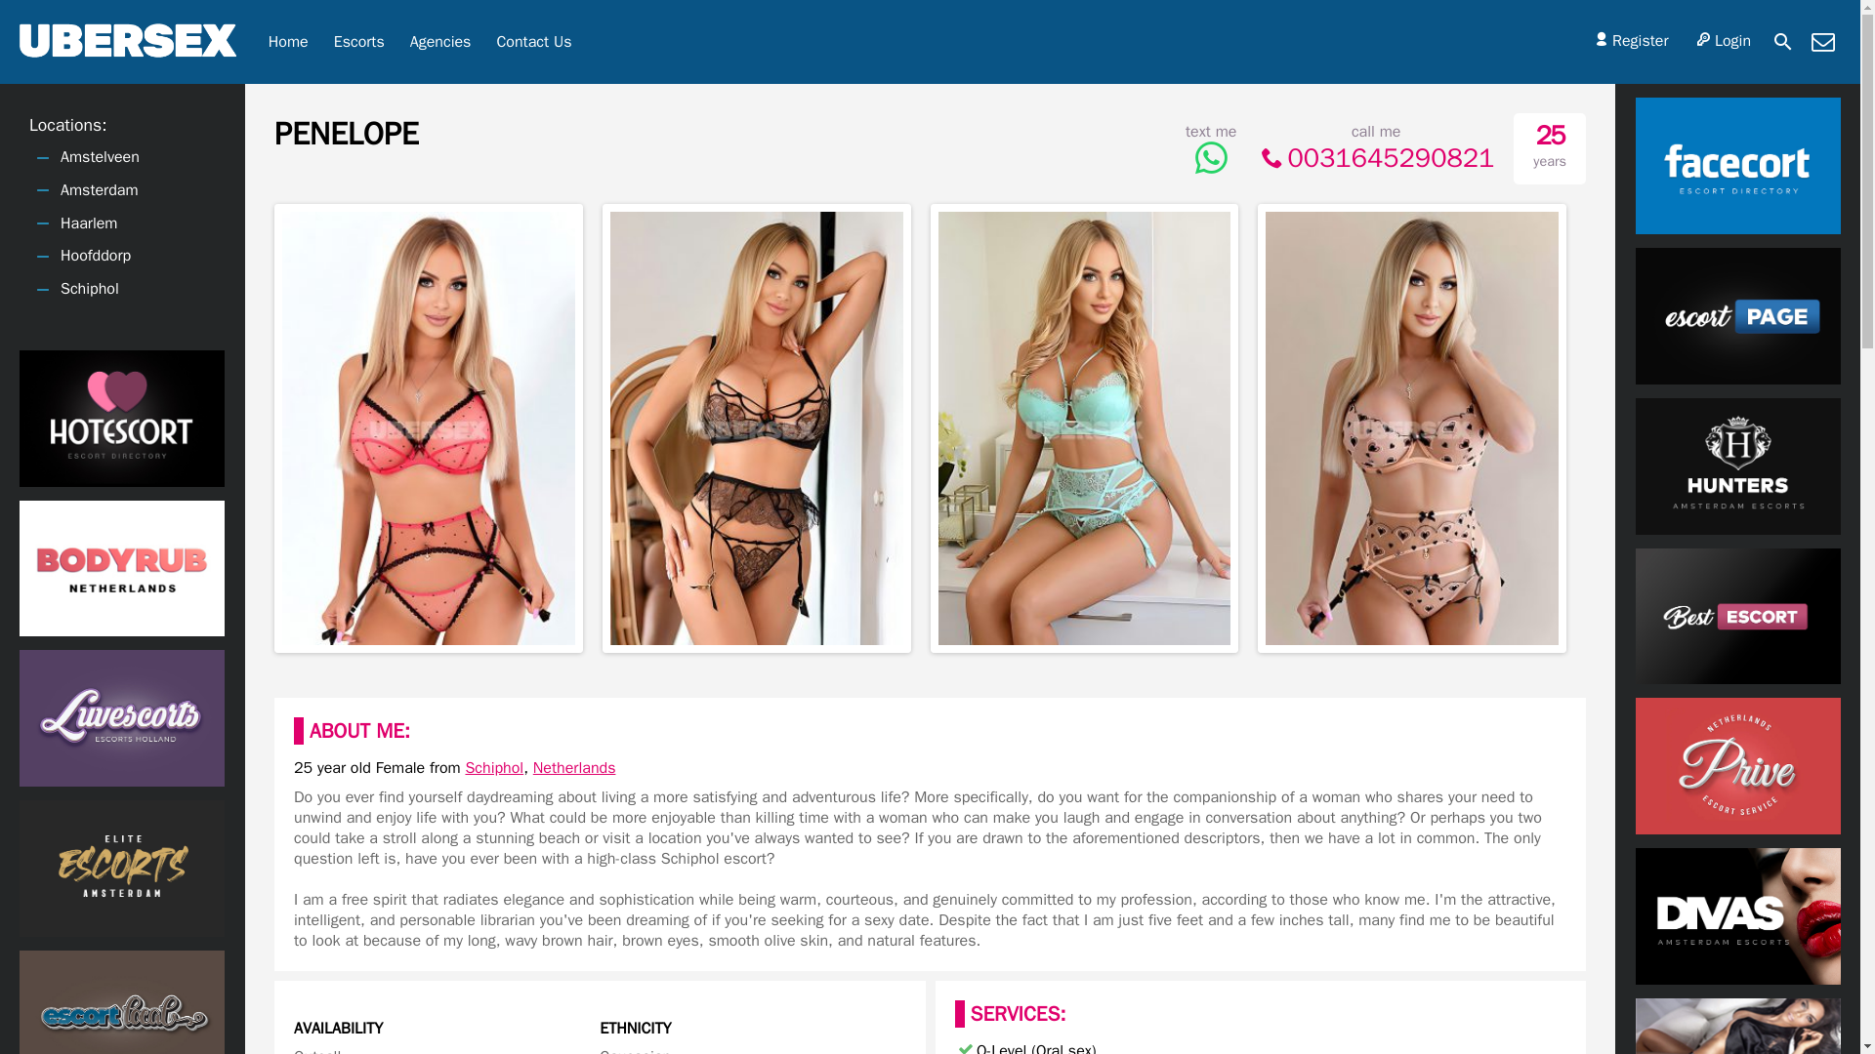 This screenshot has width=1875, height=1054. What do you see at coordinates (574, 767) in the screenshot?
I see `Netherlands` at bounding box center [574, 767].